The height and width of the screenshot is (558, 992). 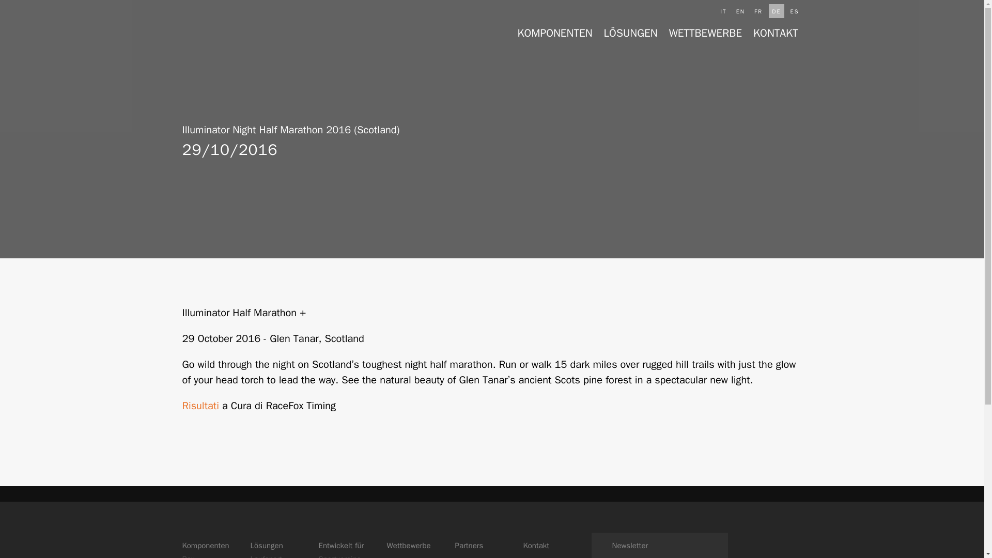 I want to click on ES, so click(x=795, y=10).